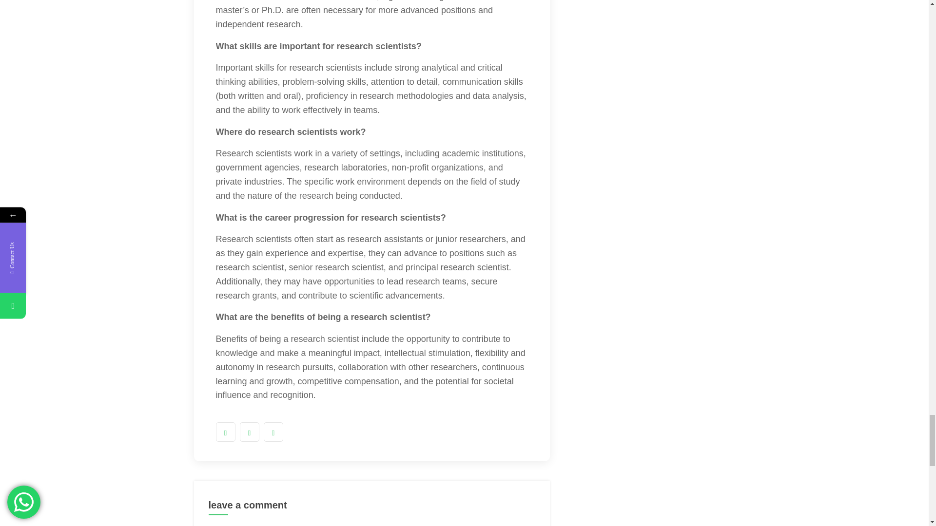 The image size is (936, 526). Describe the element at coordinates (249, 432) in the screenshot. I see `Twitter` at that location.